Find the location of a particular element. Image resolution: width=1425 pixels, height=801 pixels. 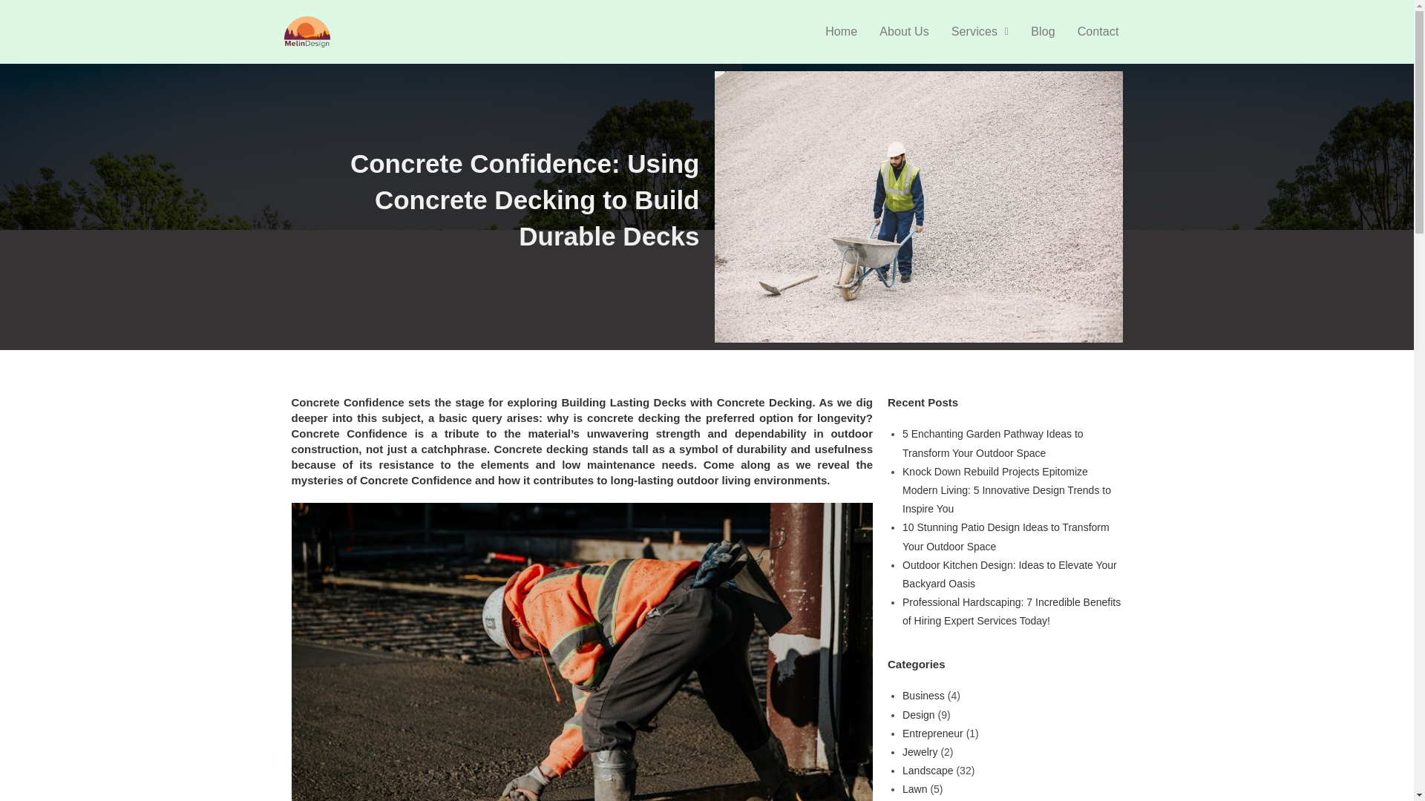

Lawn is located at coordinates (914, 789).